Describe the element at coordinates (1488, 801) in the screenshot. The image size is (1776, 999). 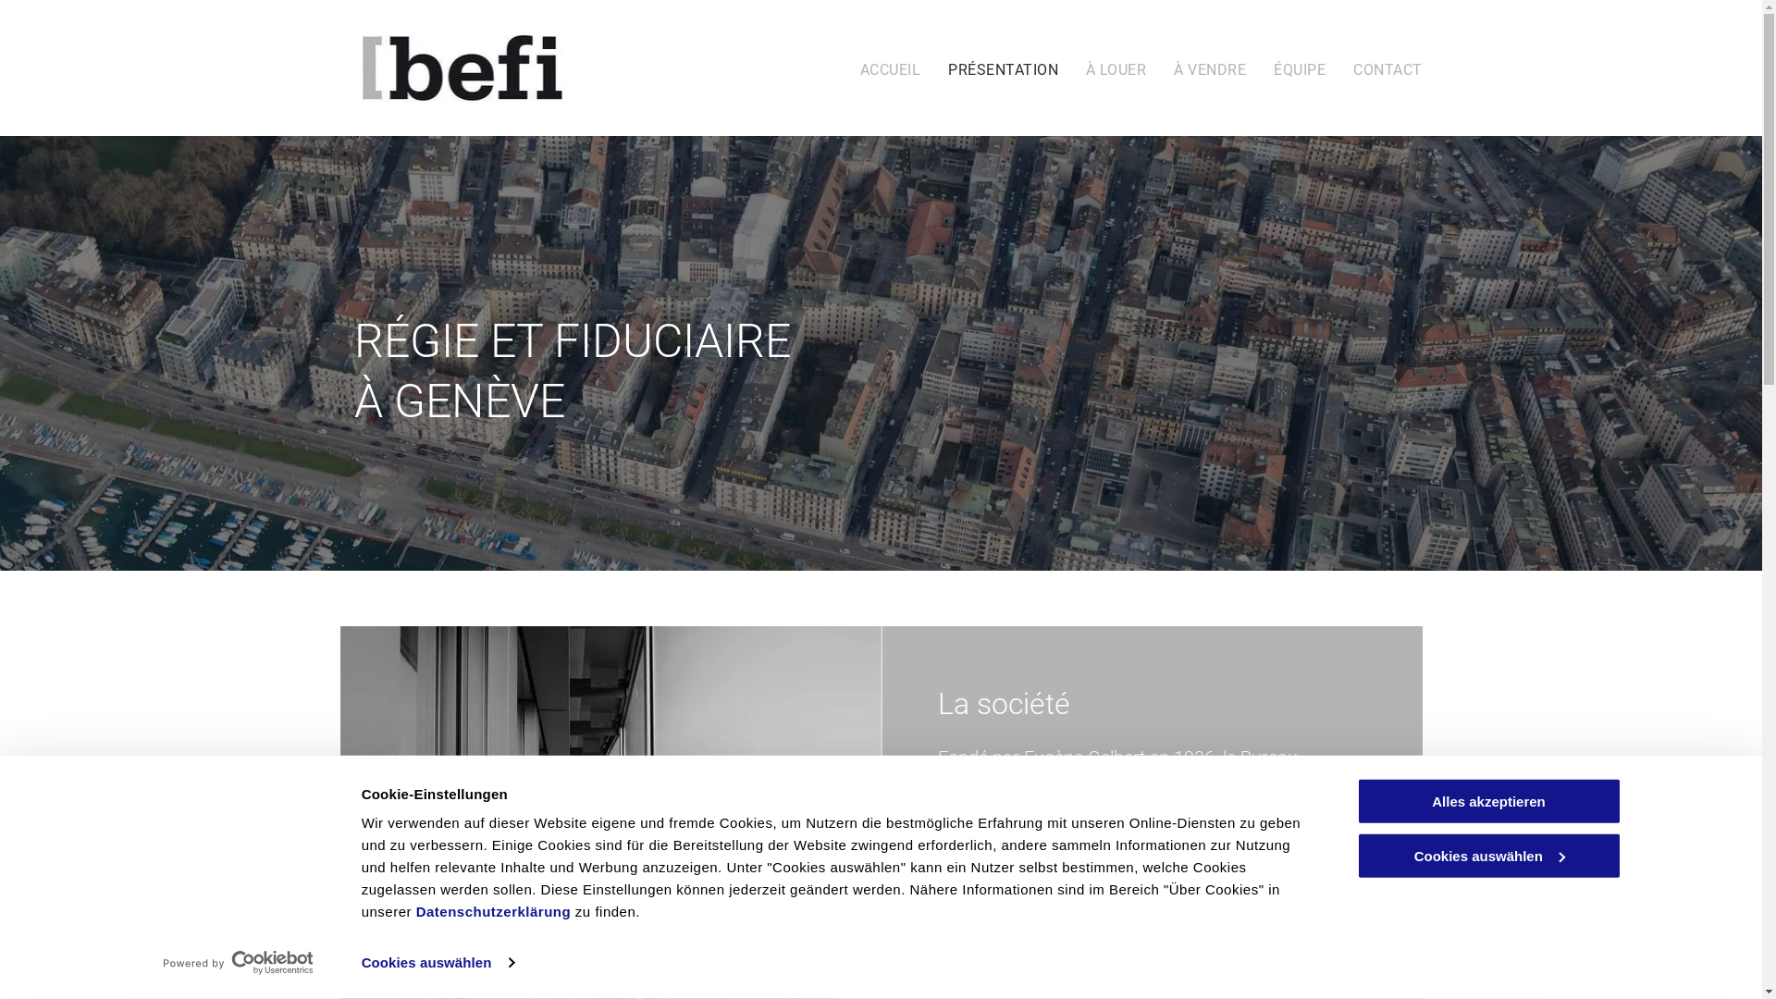
I see `Alles akzeptieren` at that location.